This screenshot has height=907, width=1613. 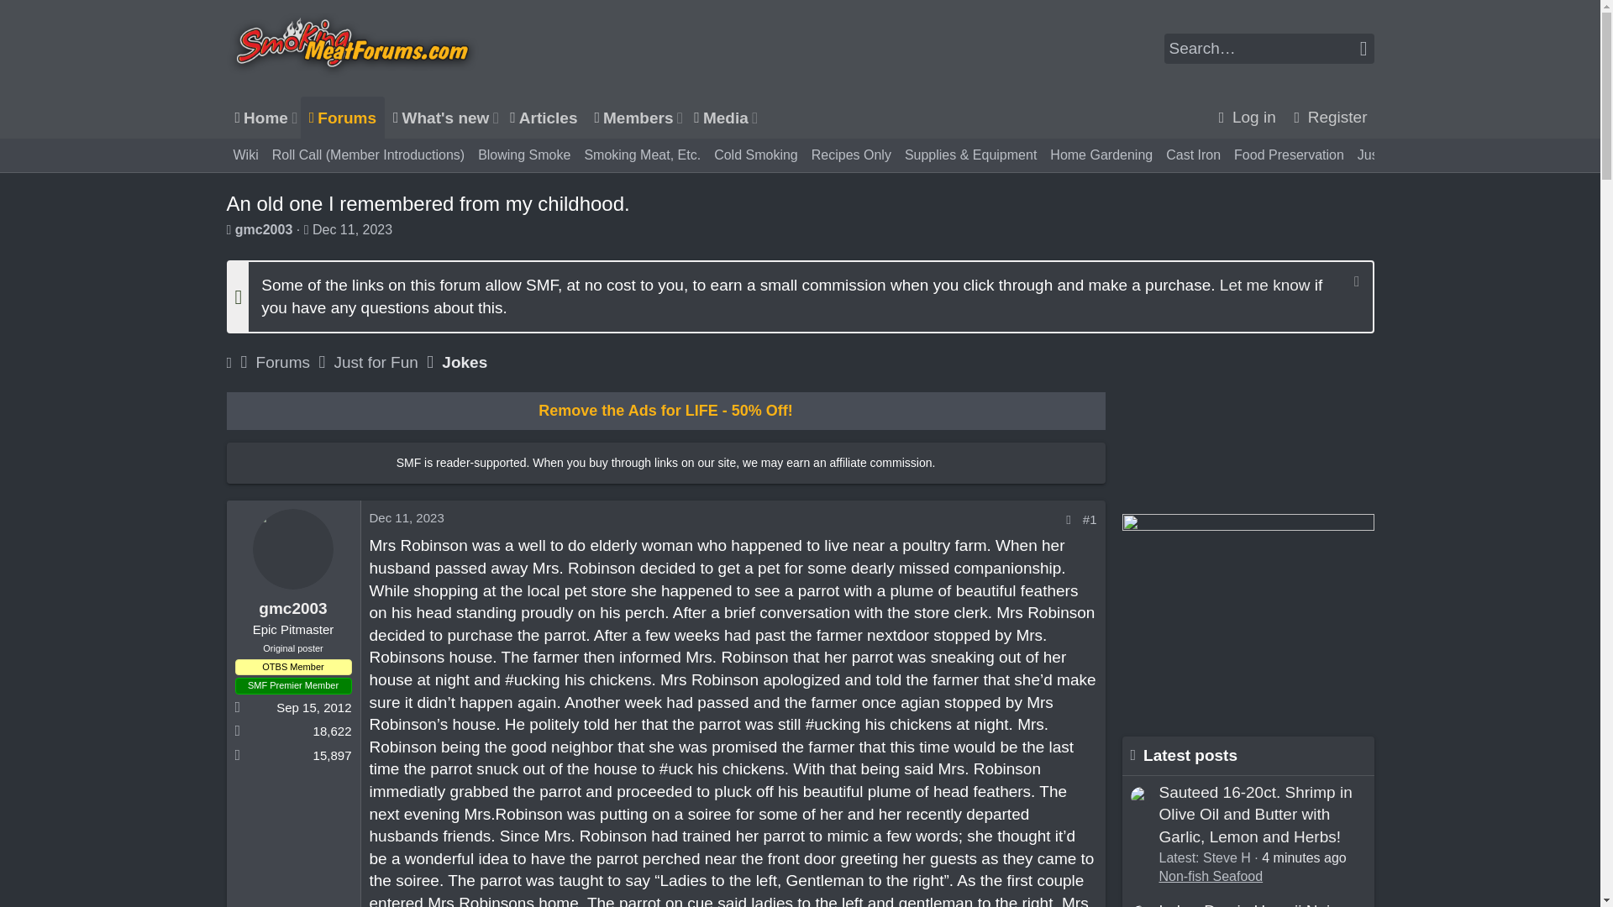 What do you see at coordinates (343, 118) in the screenshot?
I see `Forums` at bounding box center [343, 118].